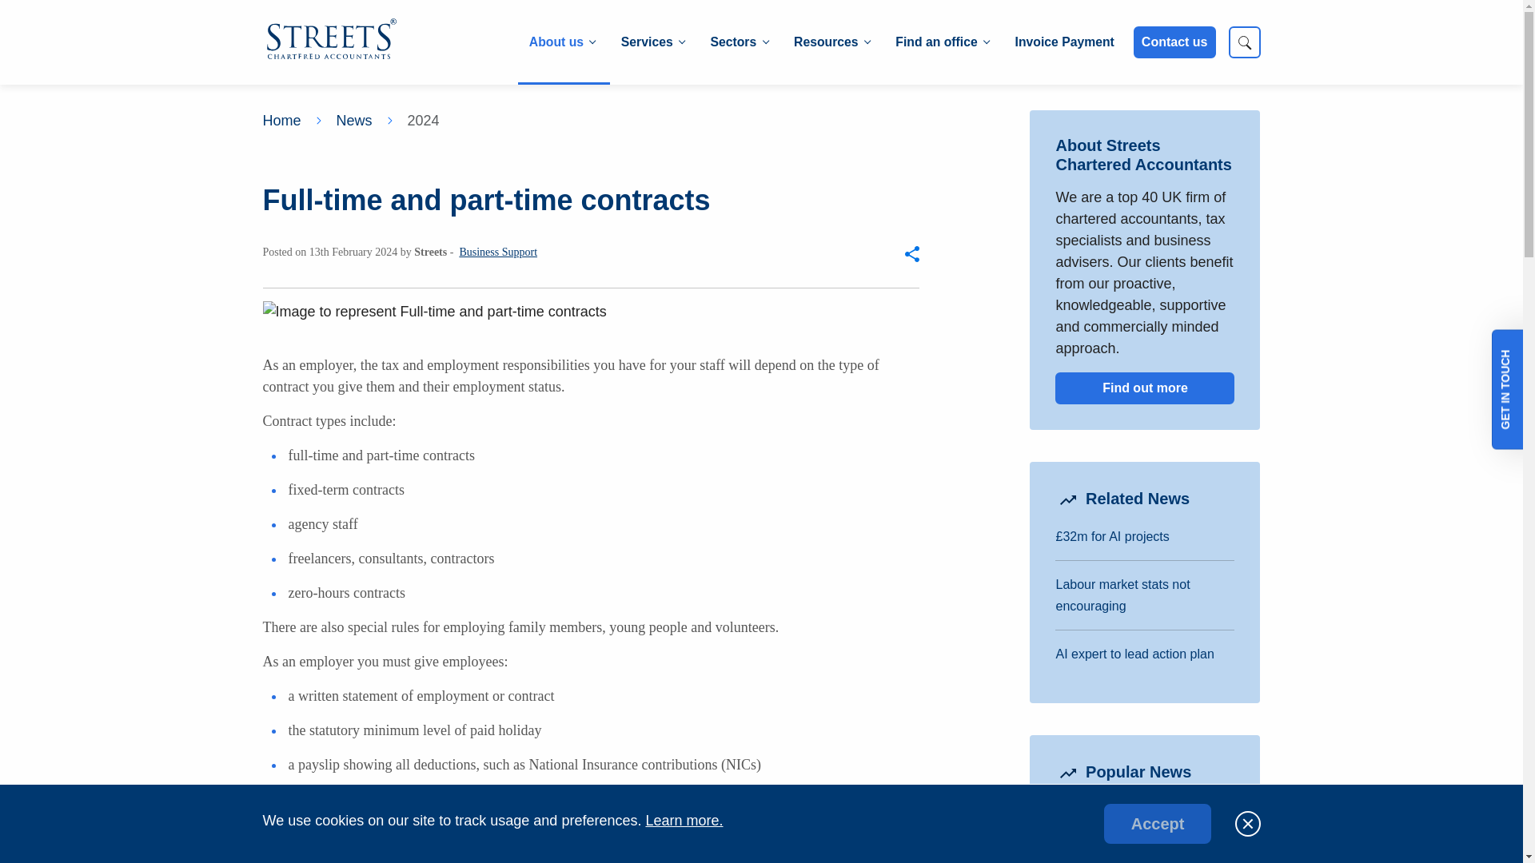 This screenshot has width=1535, height=863. I want to click on Read AI expert to lead action plan, so click(1134, 654).